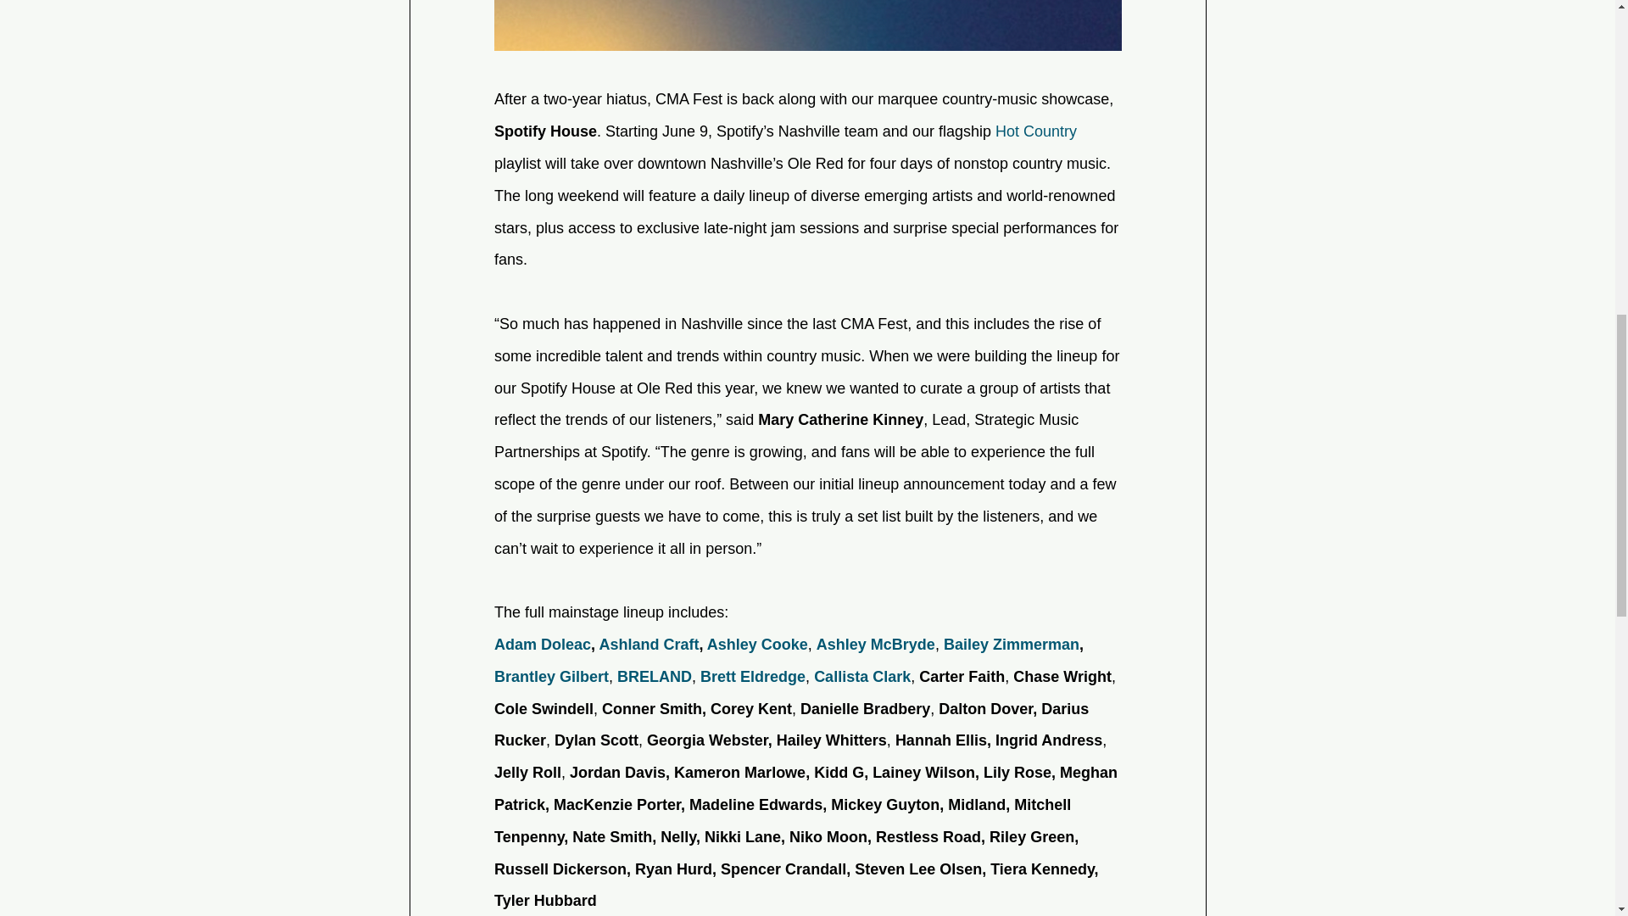  Describe the element at coordinates (756, 645) in the screenshot. I see `Ashley Cooke` at that location.